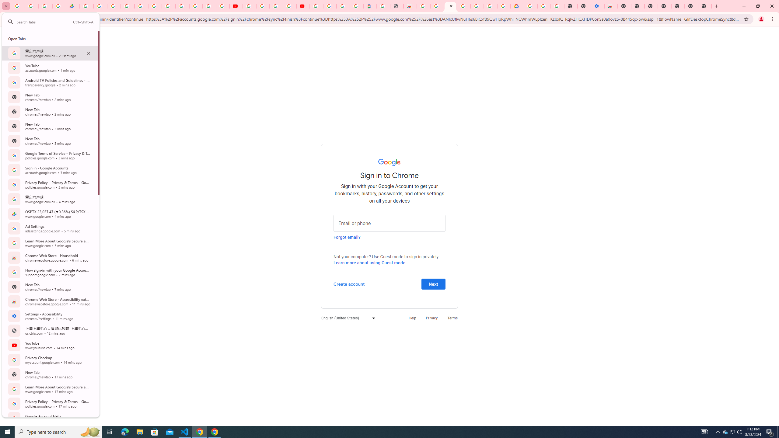 The height and width of the screenshot is (438, 779). I want to click on YouTube accounts.google.com 1 min ago Open Tab, so click(50, 68).